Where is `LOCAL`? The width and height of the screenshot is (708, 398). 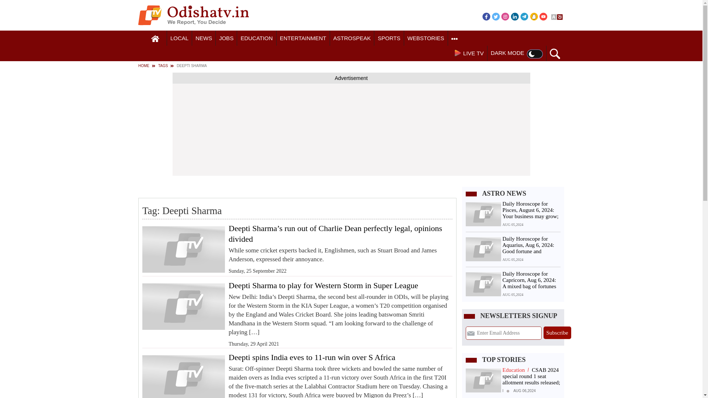
LOCAL is located at coordinates (179, 38).